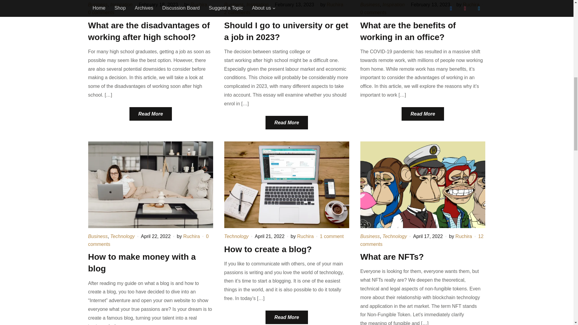 The height and width of the screenshot is (325, 578). Describe the element at coordinates (287, 122) in the screenshot. I see `Permalink to Should I go to university or get a job in 2023?` at that location.